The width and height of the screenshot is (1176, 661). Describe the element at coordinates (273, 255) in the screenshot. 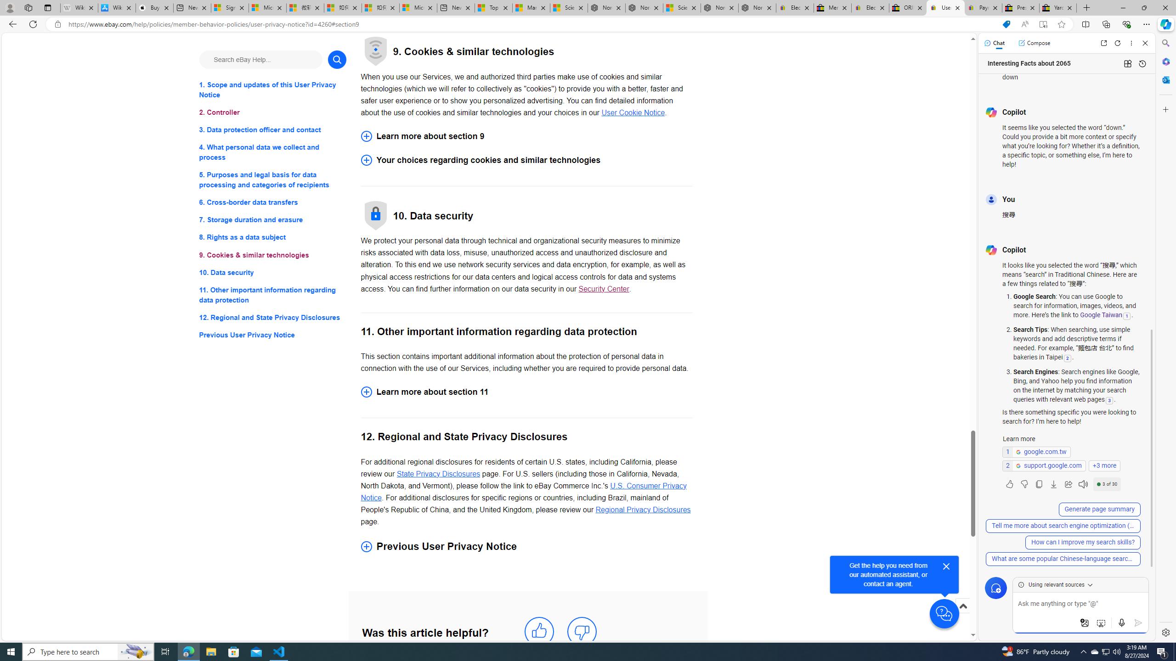

I see `9. Cookies & similar technologies` at that location.